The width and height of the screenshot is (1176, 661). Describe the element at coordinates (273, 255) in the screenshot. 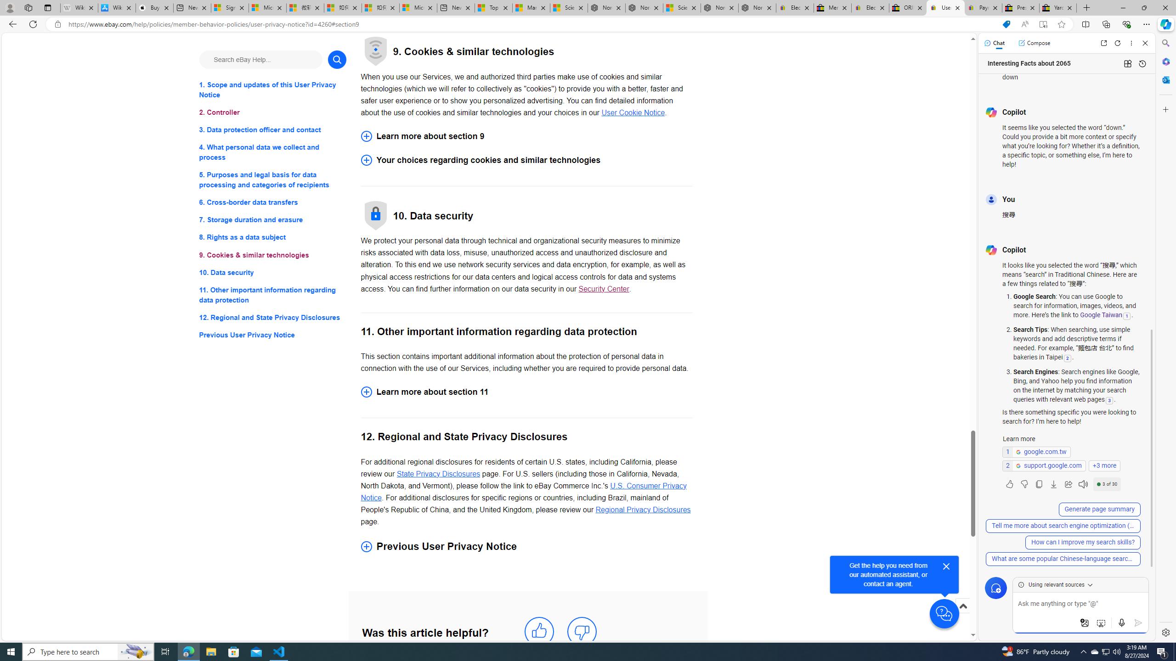

I see `9. Cookies & similar technologies` at that location.